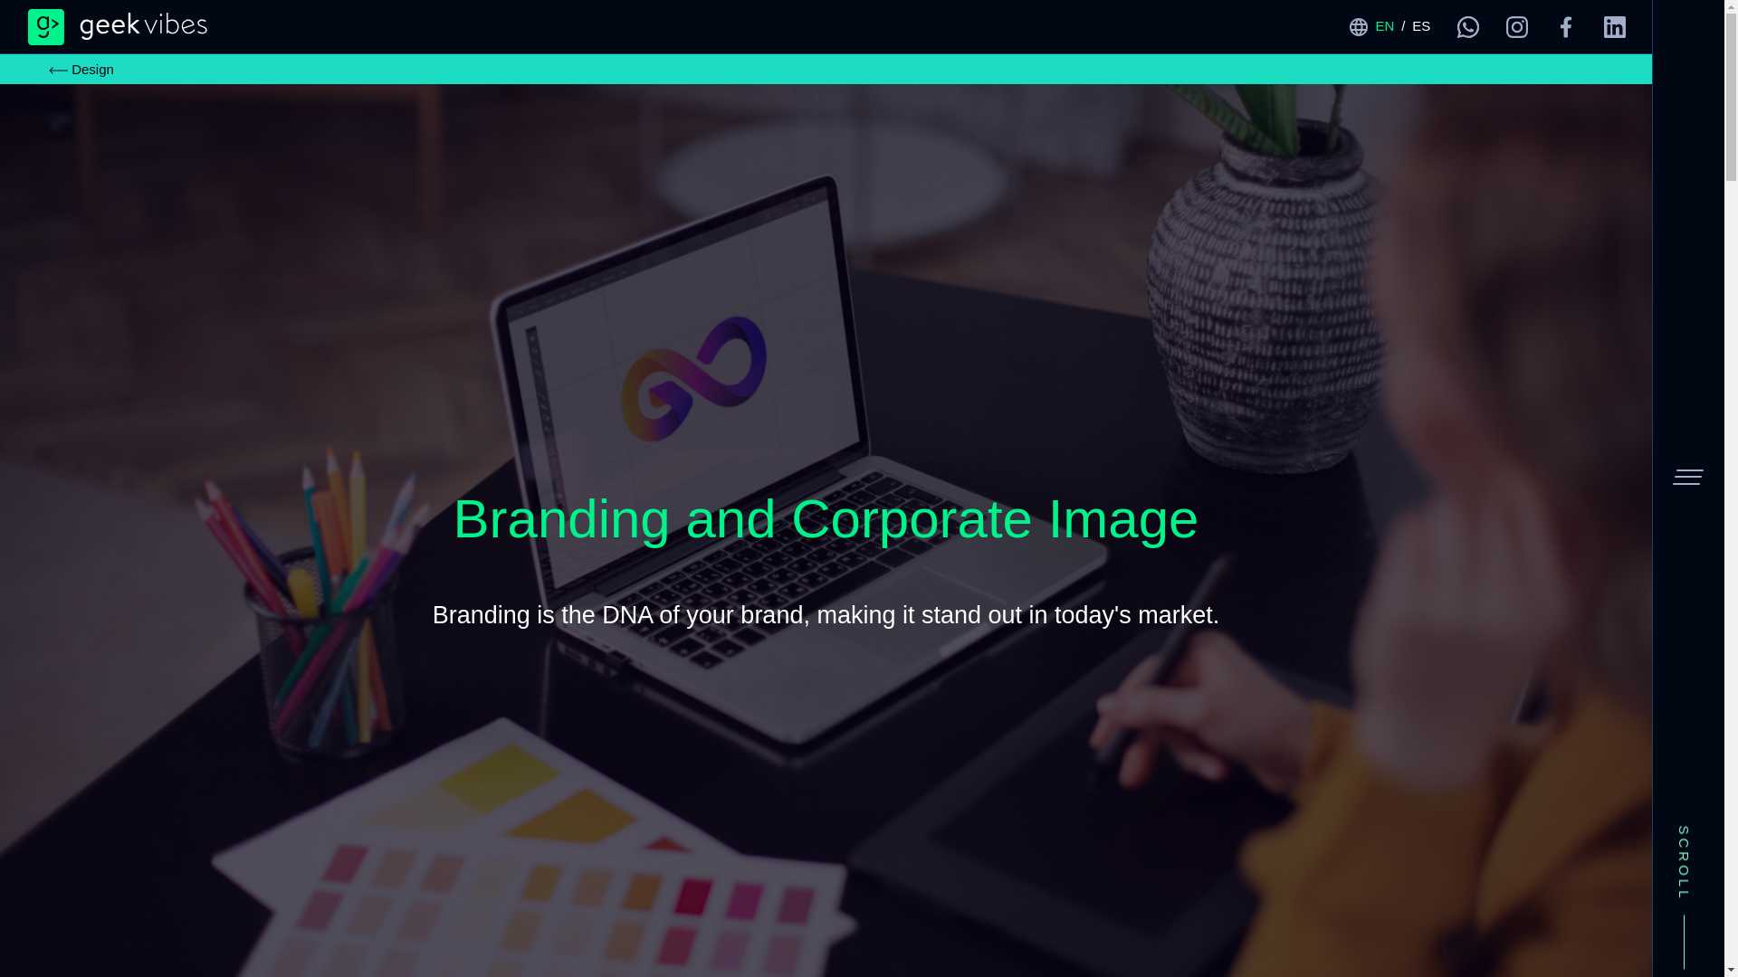 The height and width of the screenshot is (977, 1738). I want to click on Design, so click(81, 69).